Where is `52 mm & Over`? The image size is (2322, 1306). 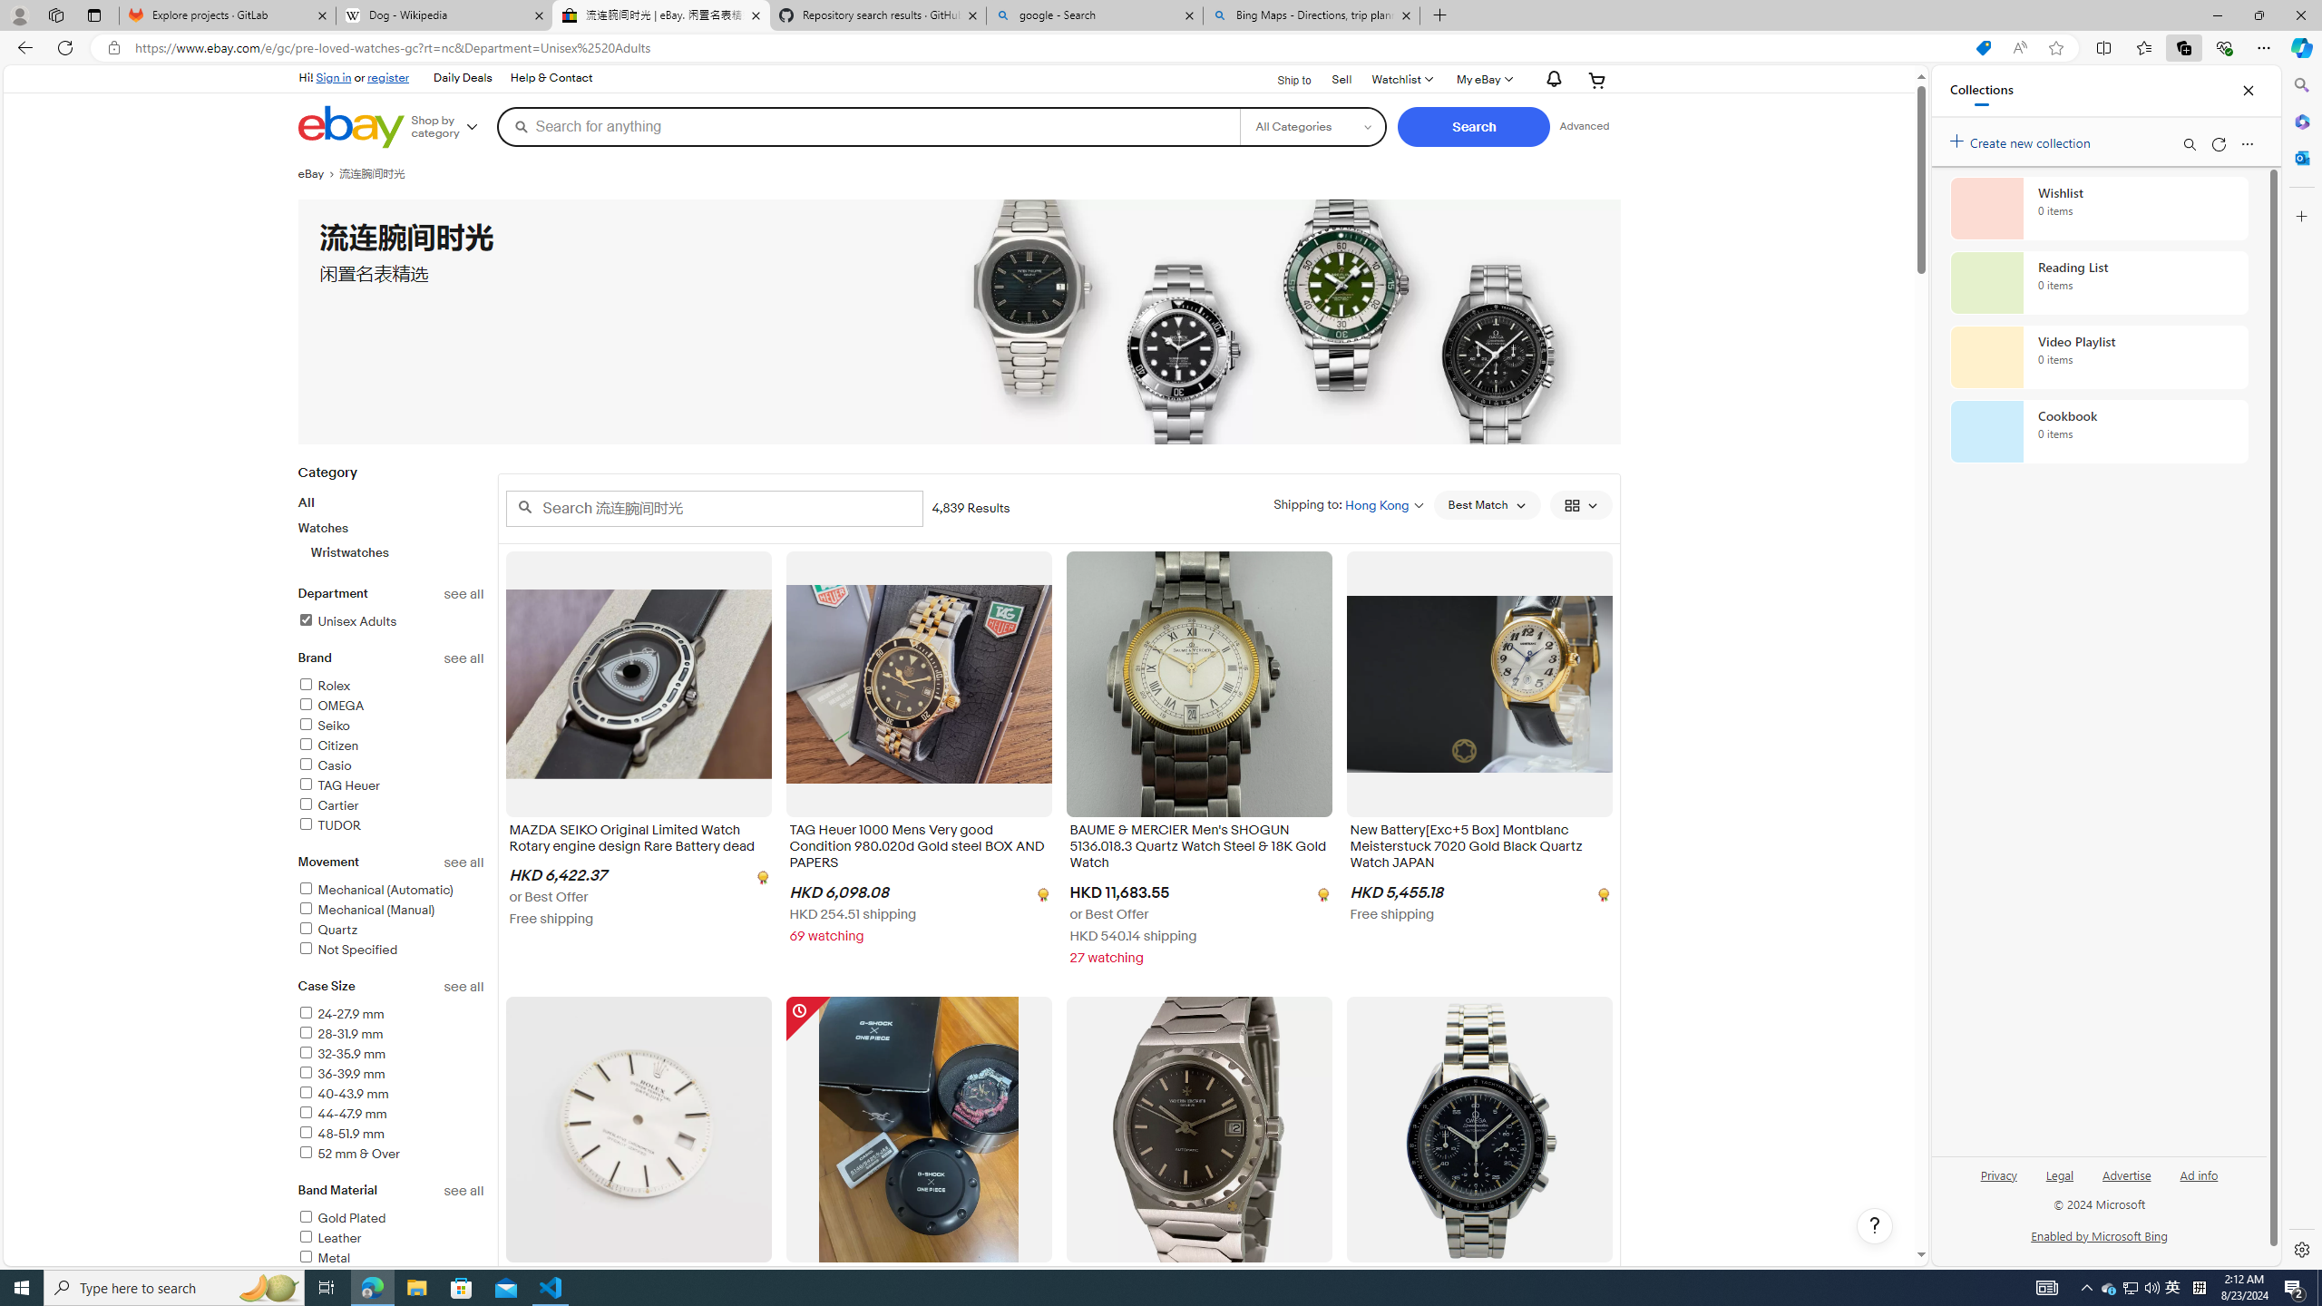
52 mm & Over is located at coordinates (391, 1155).